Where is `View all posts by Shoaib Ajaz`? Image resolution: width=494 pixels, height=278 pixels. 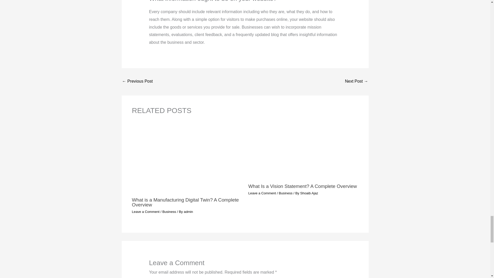 View all posts by Shoaib Ajaz is located at coordinates (309, 193).